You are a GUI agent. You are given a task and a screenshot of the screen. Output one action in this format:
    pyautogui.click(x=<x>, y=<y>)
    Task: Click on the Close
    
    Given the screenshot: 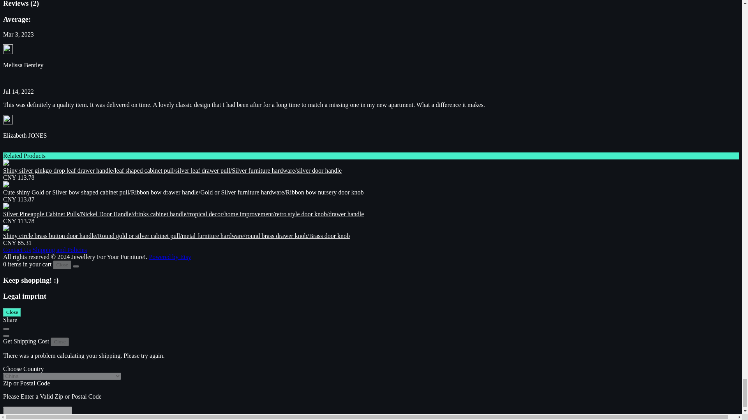 What is the action you would take?
    pyautogui.click(x=12, y=312)
    